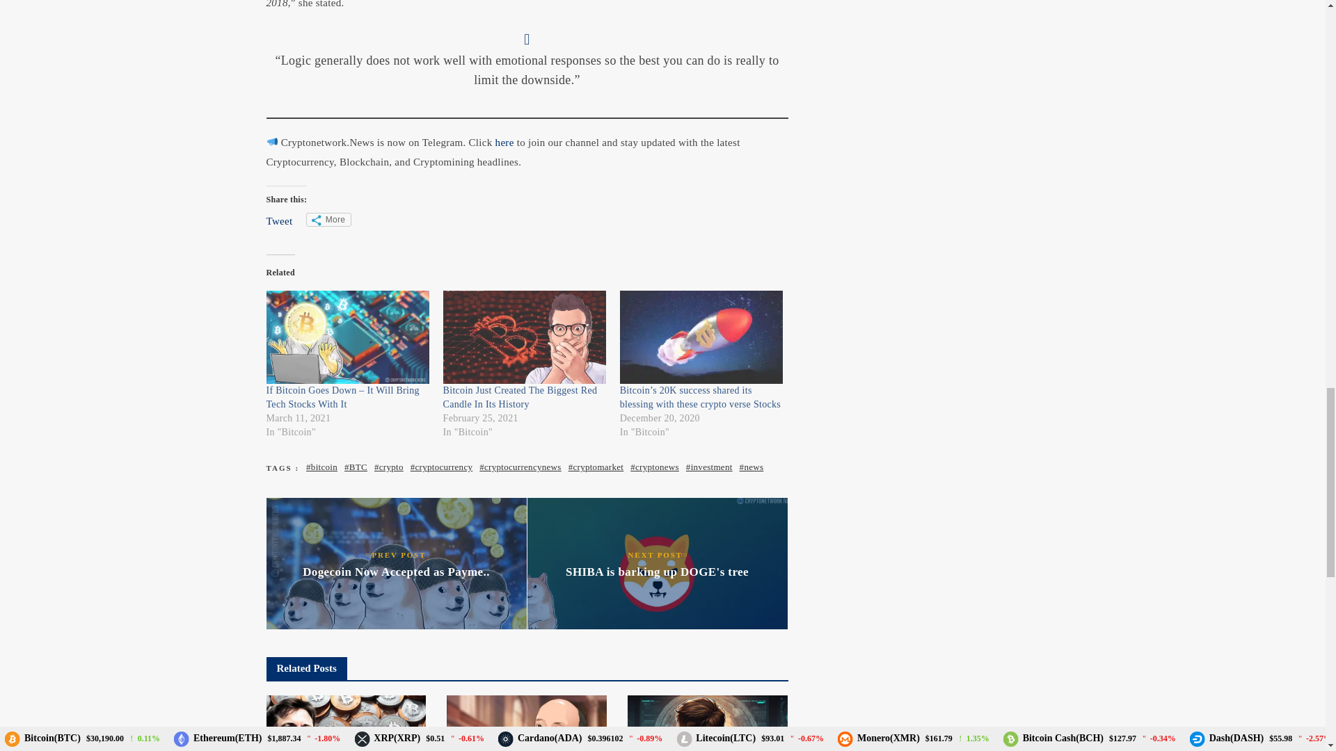 This screenshot has width=1336, height=751. I want to click on here, so click(507, 142).